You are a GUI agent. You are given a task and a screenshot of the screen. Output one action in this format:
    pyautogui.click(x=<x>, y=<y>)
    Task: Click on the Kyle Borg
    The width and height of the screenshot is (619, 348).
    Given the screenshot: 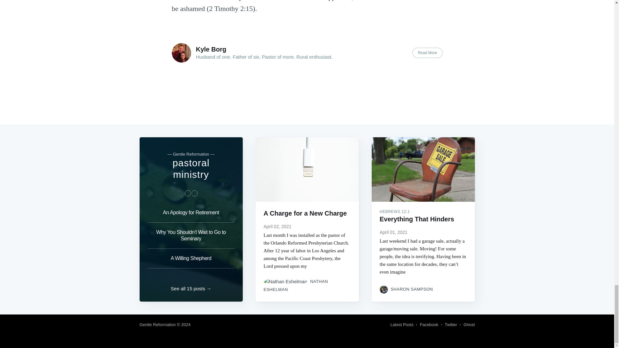 What is the action you would take?
    pyautogui.click(x=211, y=49)
    